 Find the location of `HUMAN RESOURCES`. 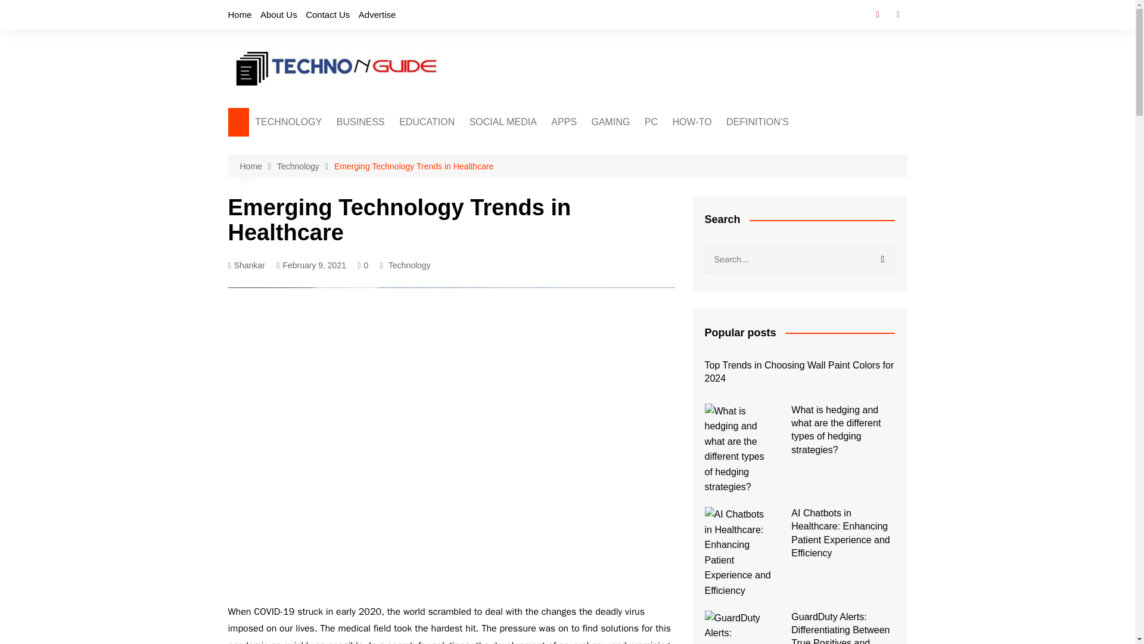

HUMAN RESOURCES is located at coordinates (396, 205).